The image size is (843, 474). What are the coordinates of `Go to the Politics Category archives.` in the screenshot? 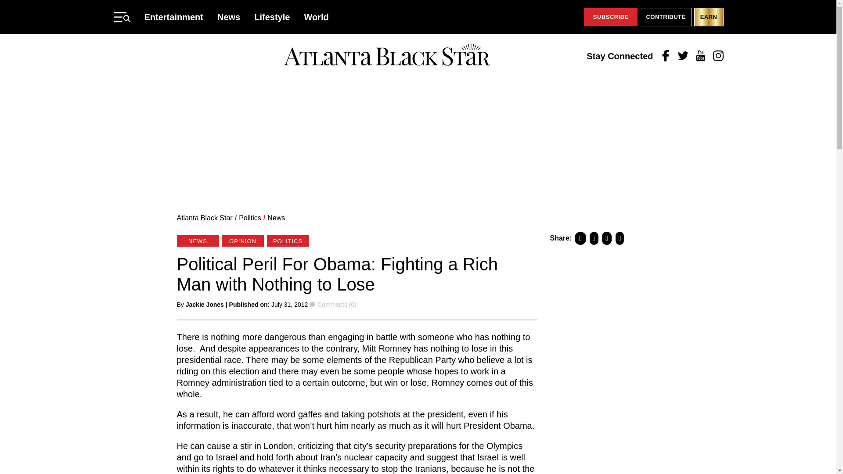 It's located at (250, 218).